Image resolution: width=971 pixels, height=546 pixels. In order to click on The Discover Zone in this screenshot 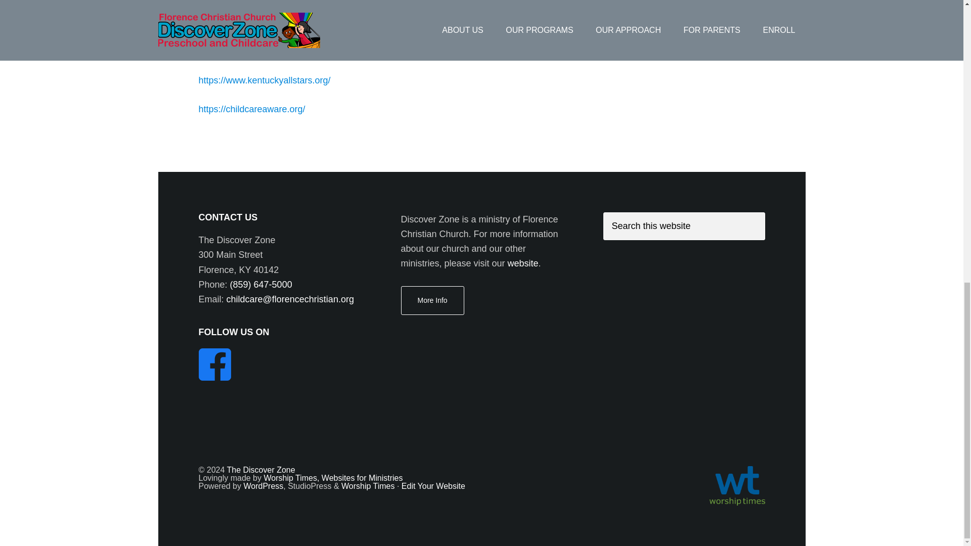, I will do `click(260, 470)`.